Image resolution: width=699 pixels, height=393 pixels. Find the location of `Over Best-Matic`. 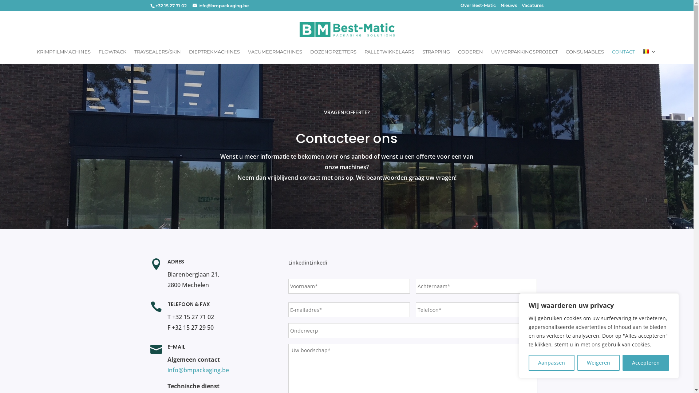

Over Best-Matic is located at coordinates (478, 7).